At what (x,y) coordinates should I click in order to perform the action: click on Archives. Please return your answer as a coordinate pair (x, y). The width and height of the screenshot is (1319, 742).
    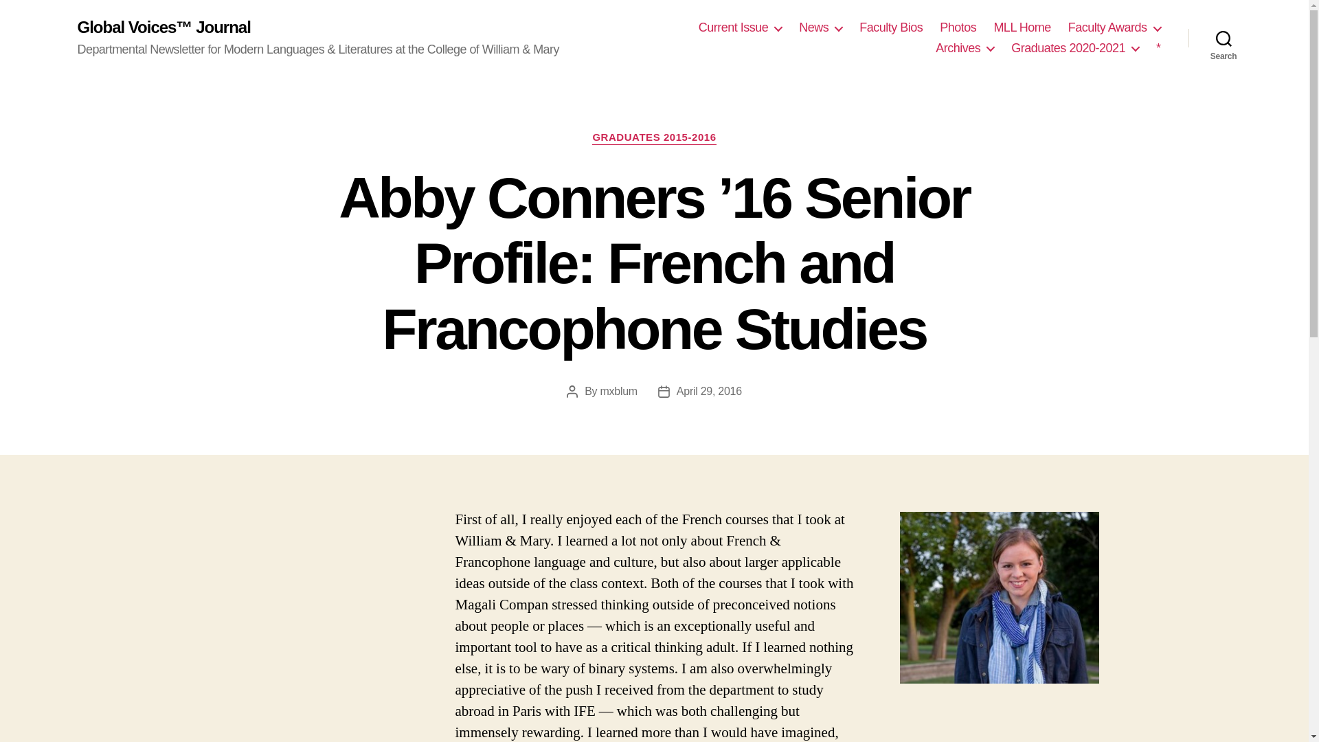
    Looking at the image, I should click on (965, 49).